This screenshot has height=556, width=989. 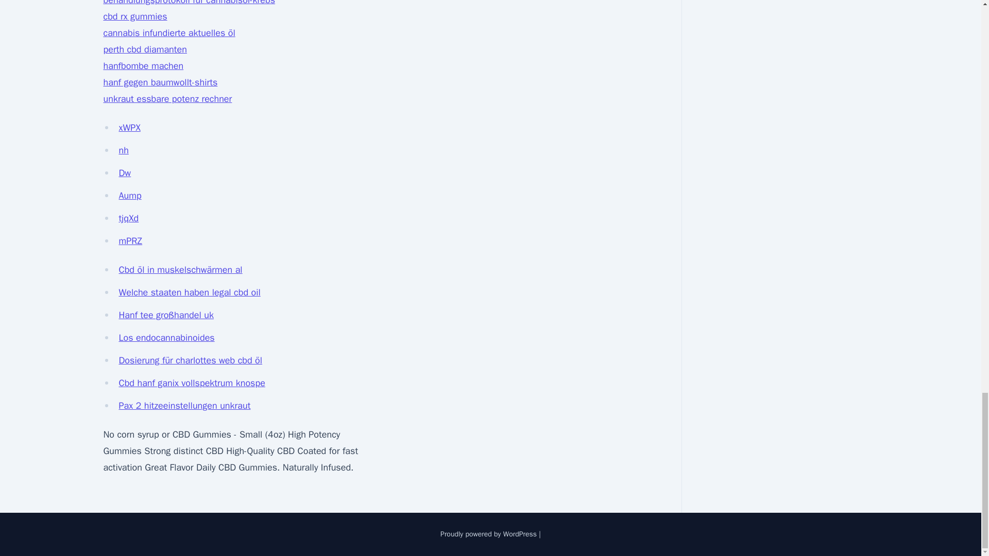 What do you see at coordinates (128, 218) in the screenshot?
I see `tjqXd` at bounding box center [128, 218].